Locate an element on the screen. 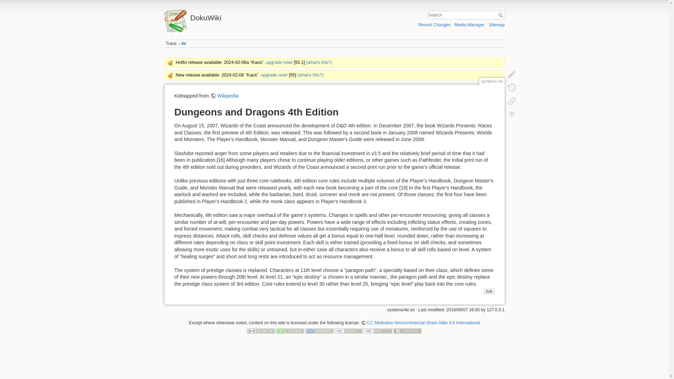 Image resolution: width=674 pixels, height=379 pixels. Dungeons and Dragons 4th Edition is located at coordinates (489, 291).